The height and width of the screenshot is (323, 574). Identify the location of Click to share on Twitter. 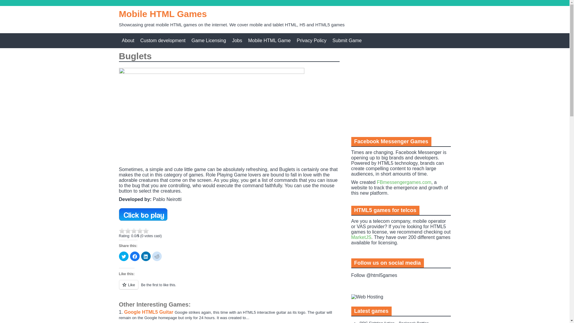
(124, 256).